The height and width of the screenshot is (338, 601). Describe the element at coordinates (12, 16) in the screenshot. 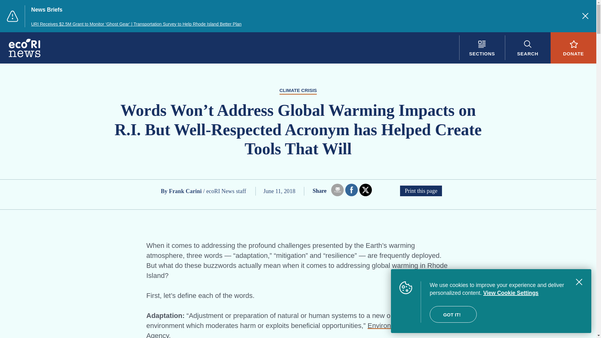

I see `Alert` at that location.